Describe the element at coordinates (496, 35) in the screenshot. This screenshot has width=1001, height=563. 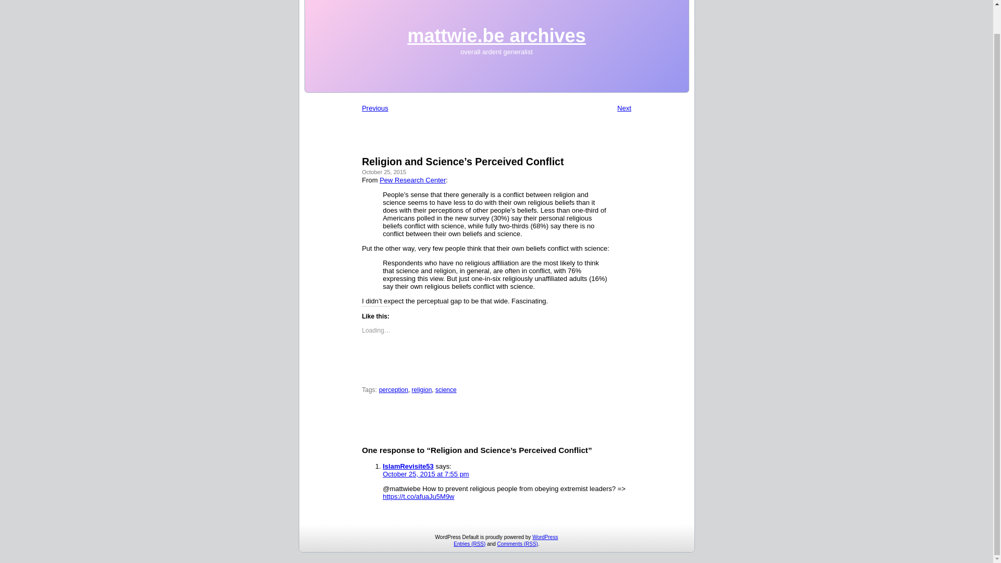
I see `mattwie.be archives` at that location.